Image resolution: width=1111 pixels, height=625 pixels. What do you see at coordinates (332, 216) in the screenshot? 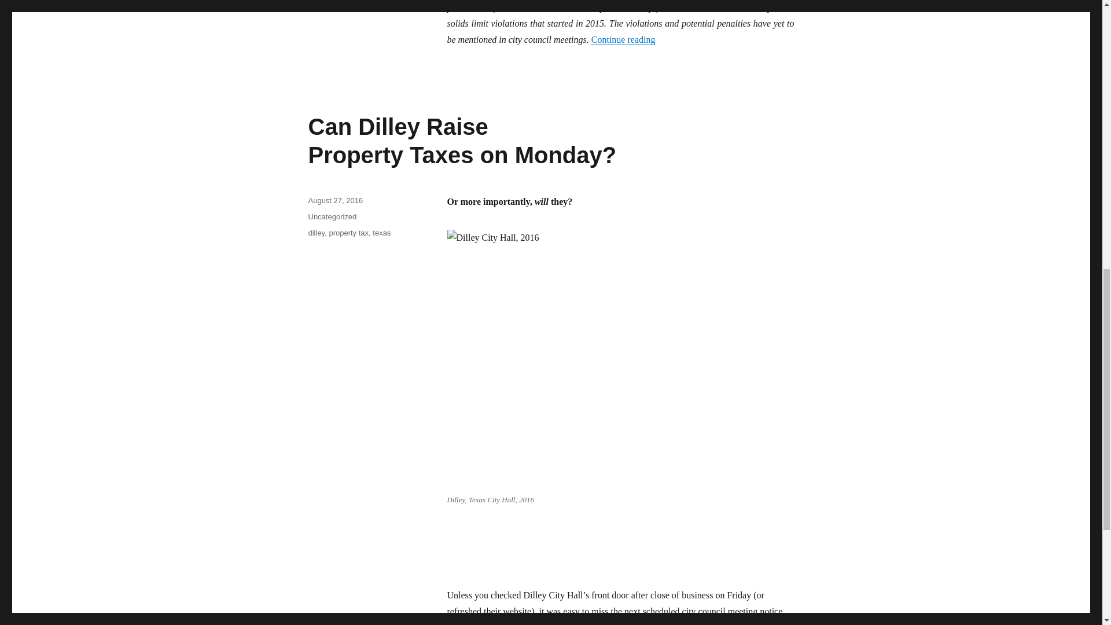
I see `Uncategorized` at bounding box center [332, 216].